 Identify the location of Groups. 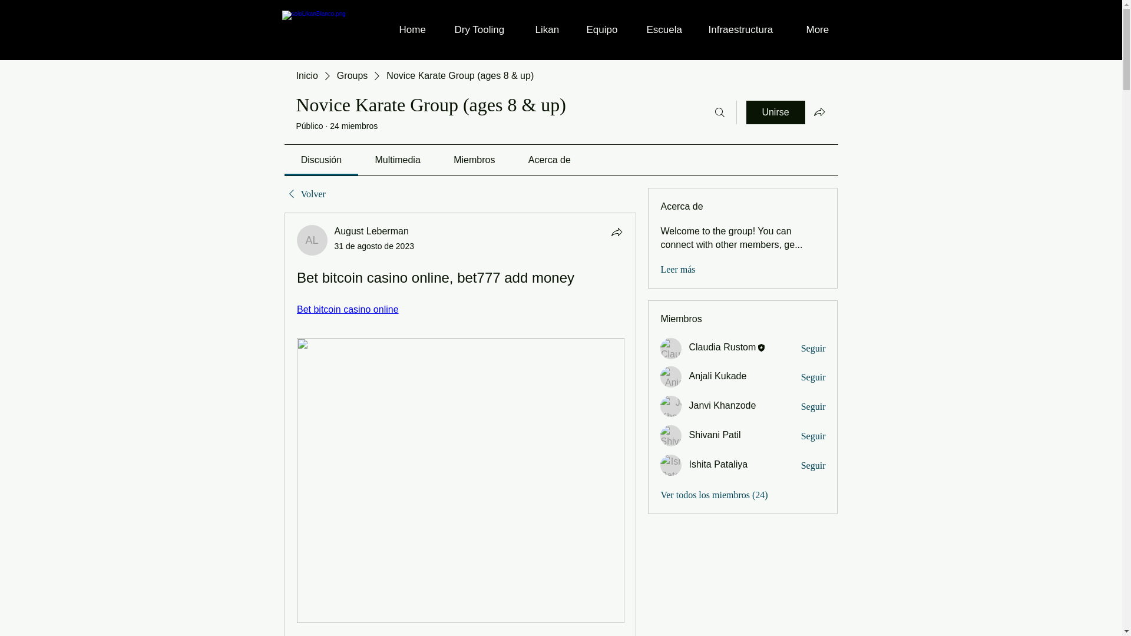
(352, 75).